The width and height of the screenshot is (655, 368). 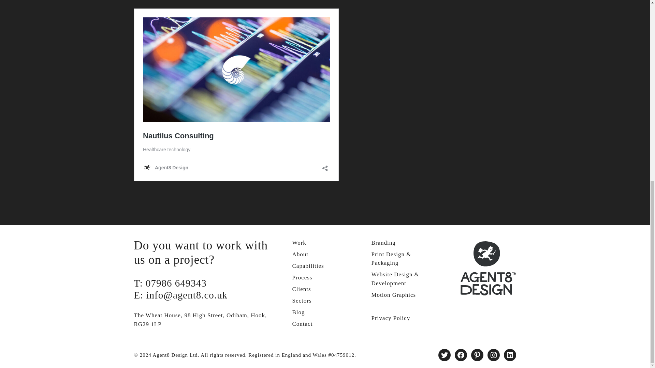 What do you see at coordinates (308, 266) in the screenshot?
I see `Capabilities` at bounding box center [308, 266].